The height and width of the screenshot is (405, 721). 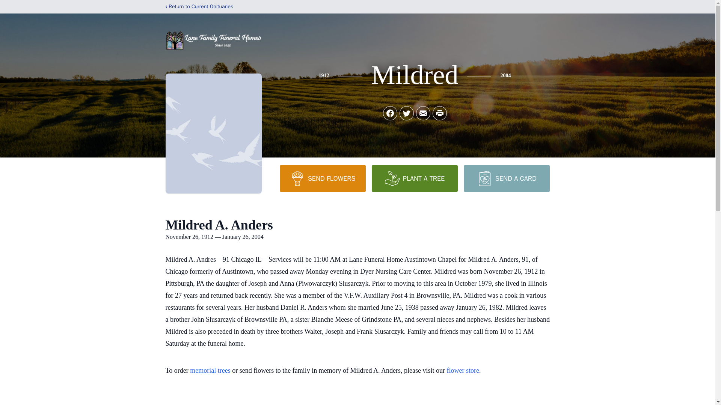 What do you see at coordinates (415, 178) in the screenshot?
I see `PLANT A TREE` at bounding box center [415, 178].